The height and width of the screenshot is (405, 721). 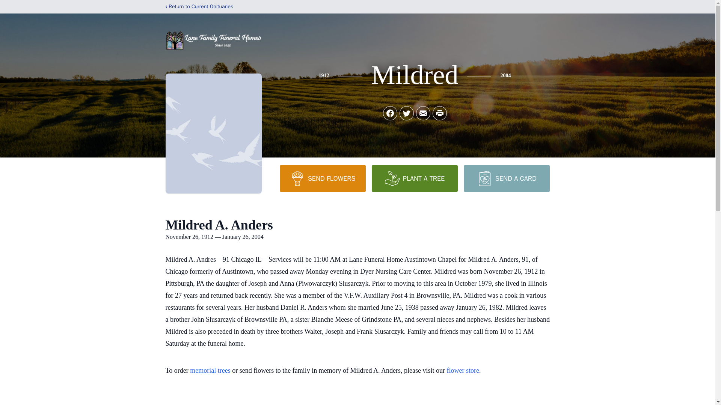 What do you see at coordinates (415, 178) in the screenshot?
I see `PLANT A TREE` at bounding box center [415, 178].